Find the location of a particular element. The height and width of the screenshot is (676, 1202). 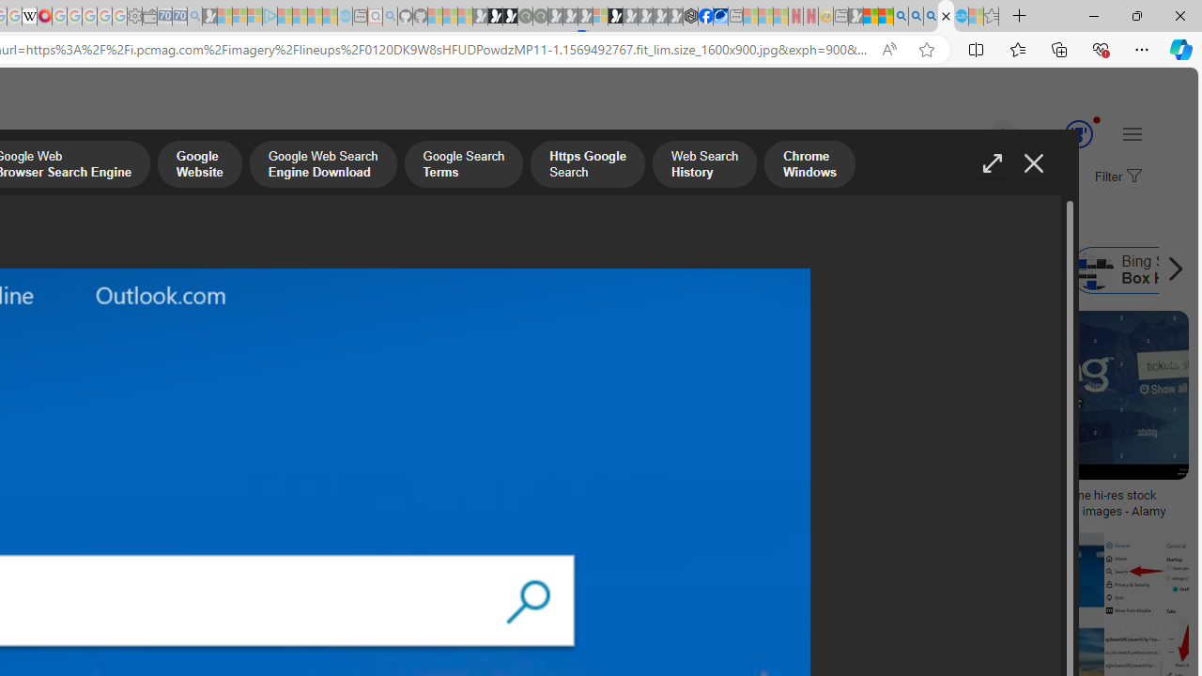

Bing Hoodies is located at coordinates (124, 432).